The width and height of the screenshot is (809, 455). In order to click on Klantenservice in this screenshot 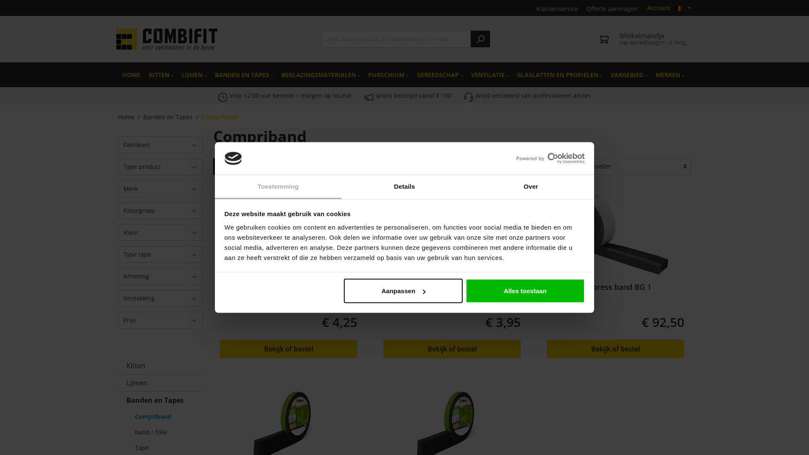, I will do `click(557, 8)`.